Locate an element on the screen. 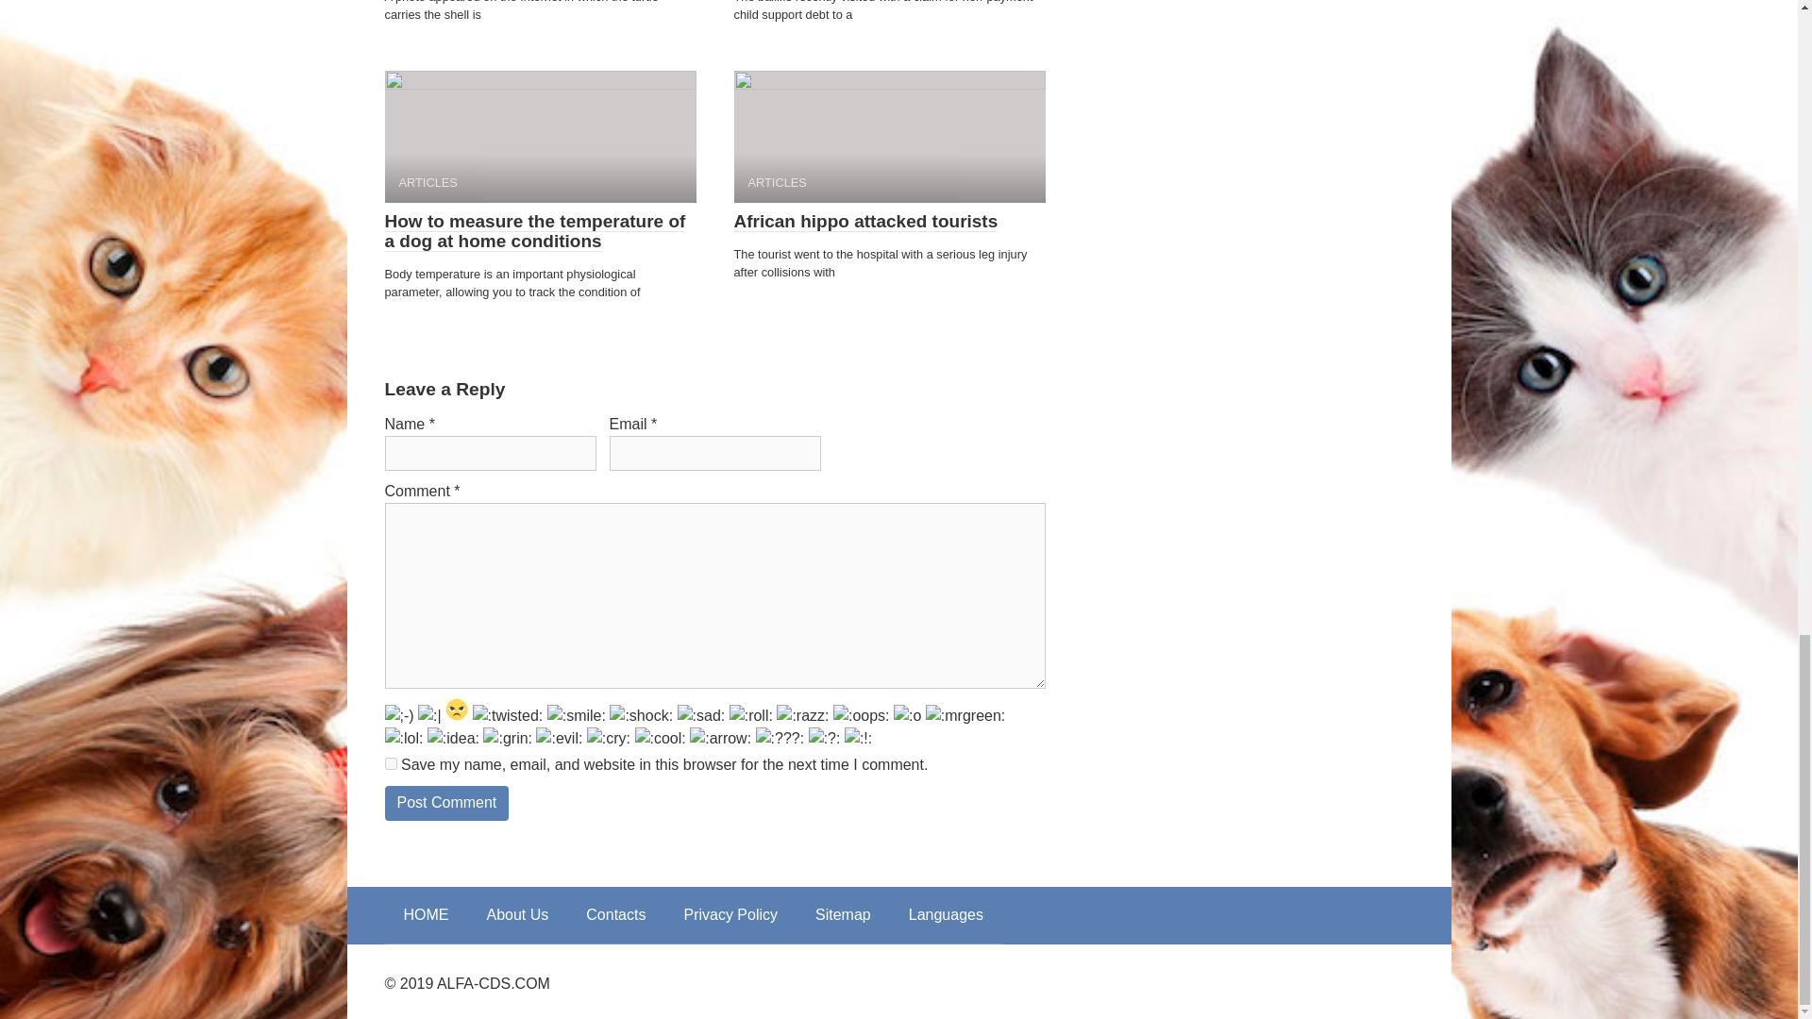 This screenshot has height=1019, width=1812. yes is located at coordinates (391, 764).